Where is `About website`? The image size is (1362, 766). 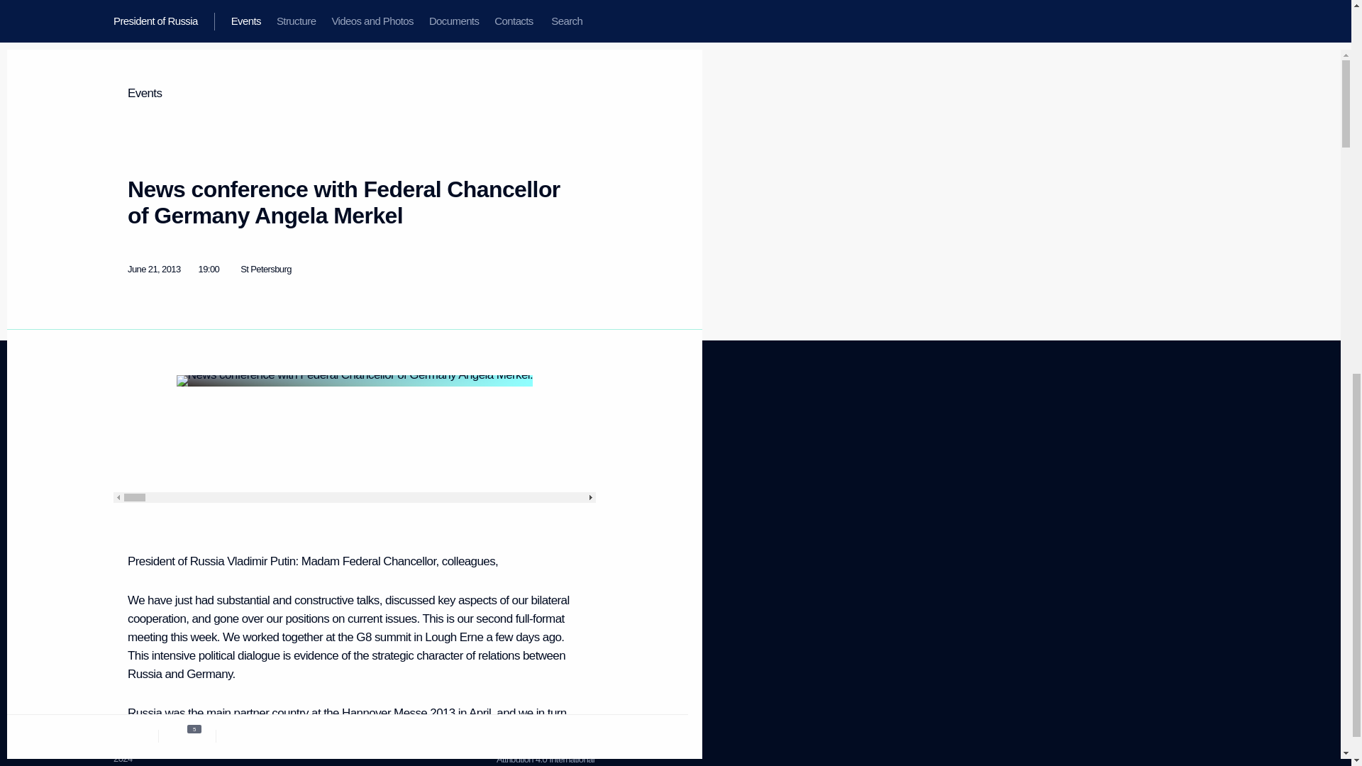 About website is located at coordinates (127, 450).